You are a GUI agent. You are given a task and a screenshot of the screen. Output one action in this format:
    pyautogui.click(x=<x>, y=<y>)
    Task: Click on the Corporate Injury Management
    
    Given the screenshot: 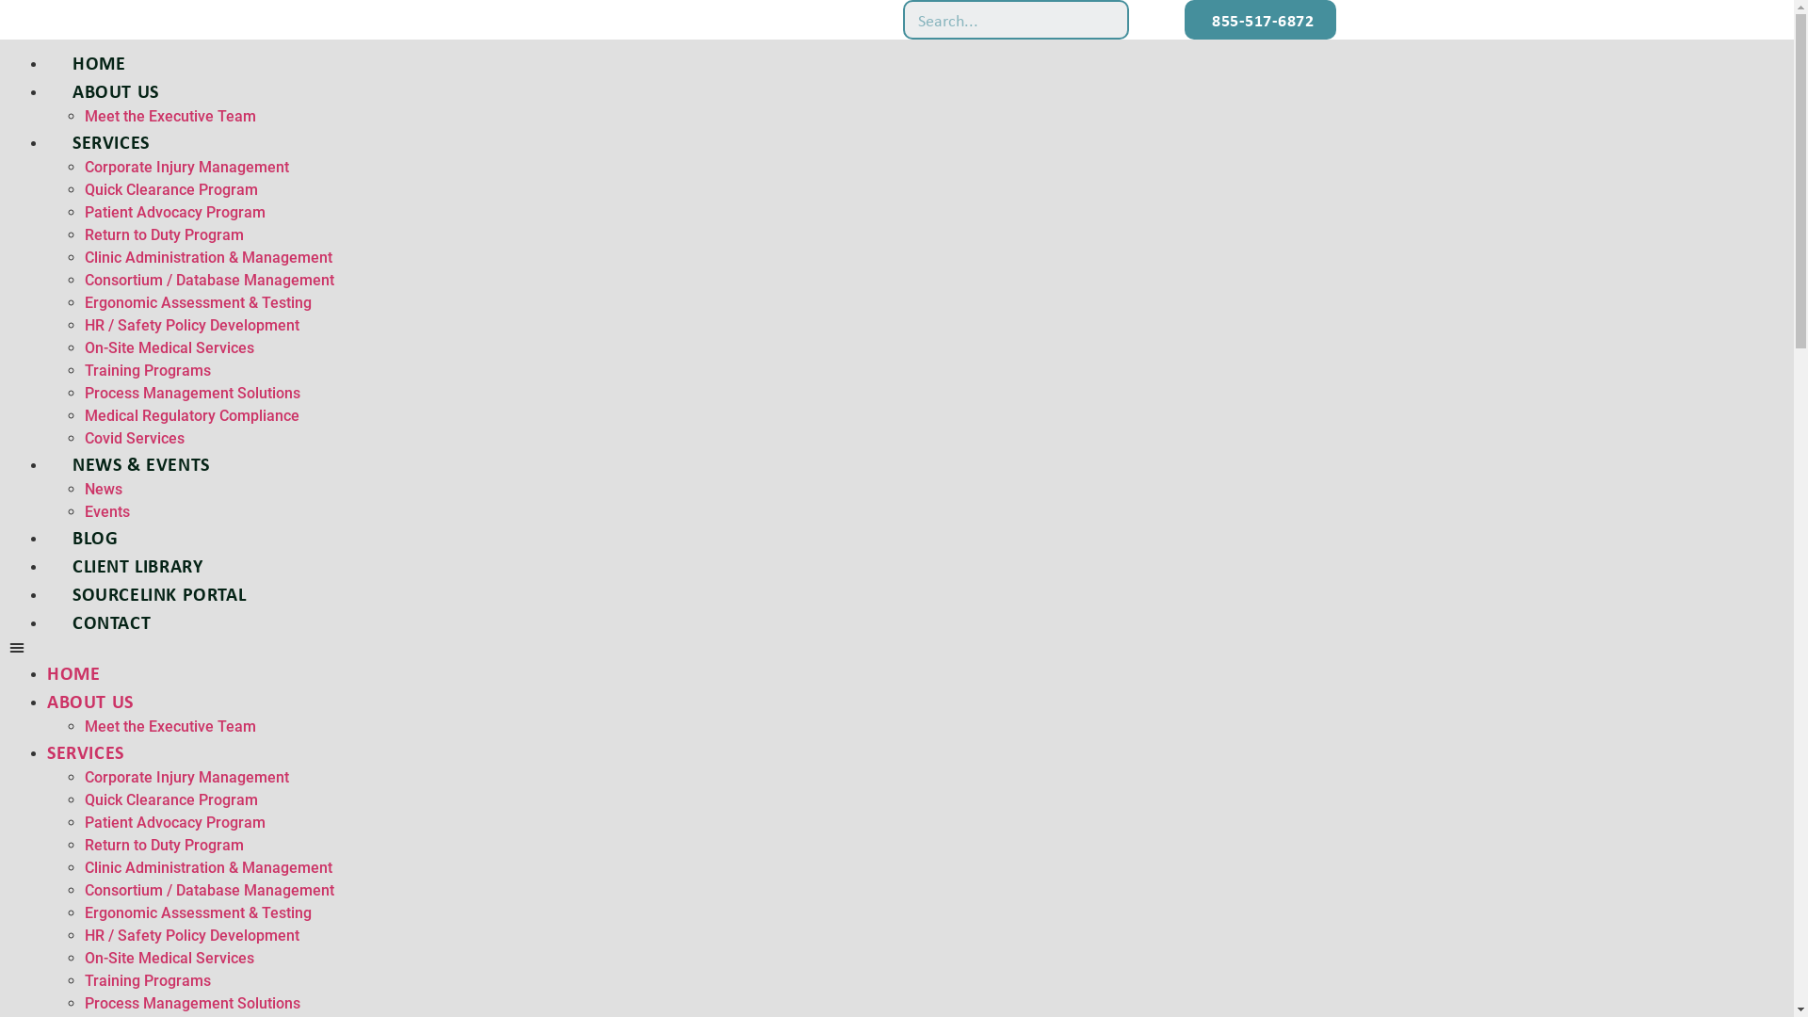 What is the action you would take?
    pyautogui.click(x=186, y=778)
    